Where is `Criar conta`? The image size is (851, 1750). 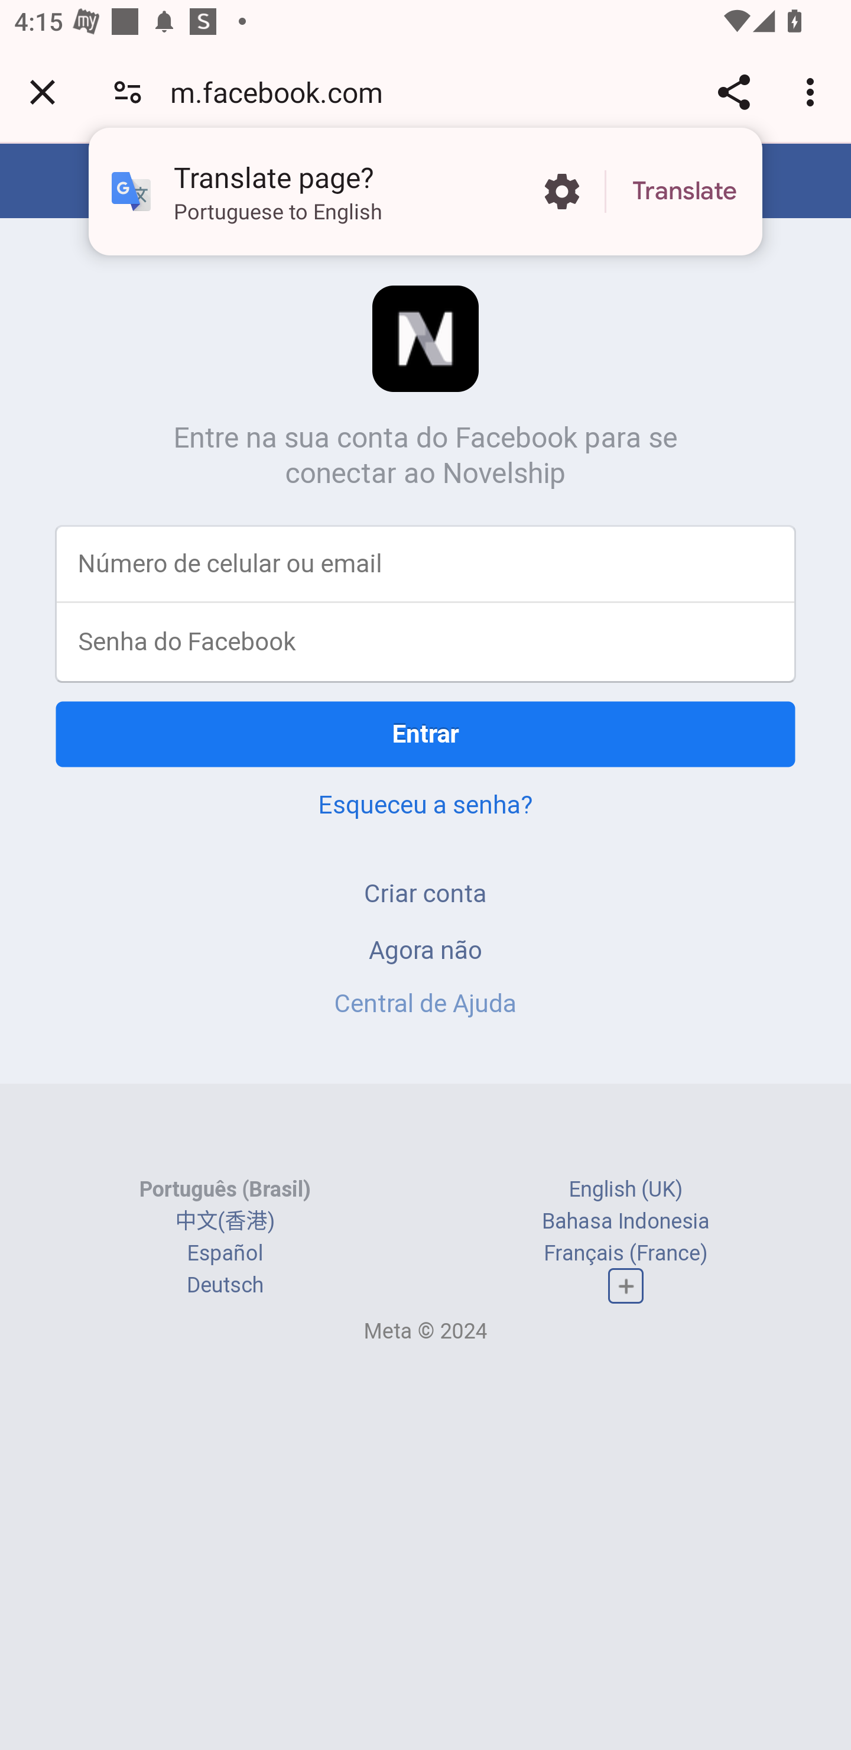
Criar conta is located at coordinates (425, 893).